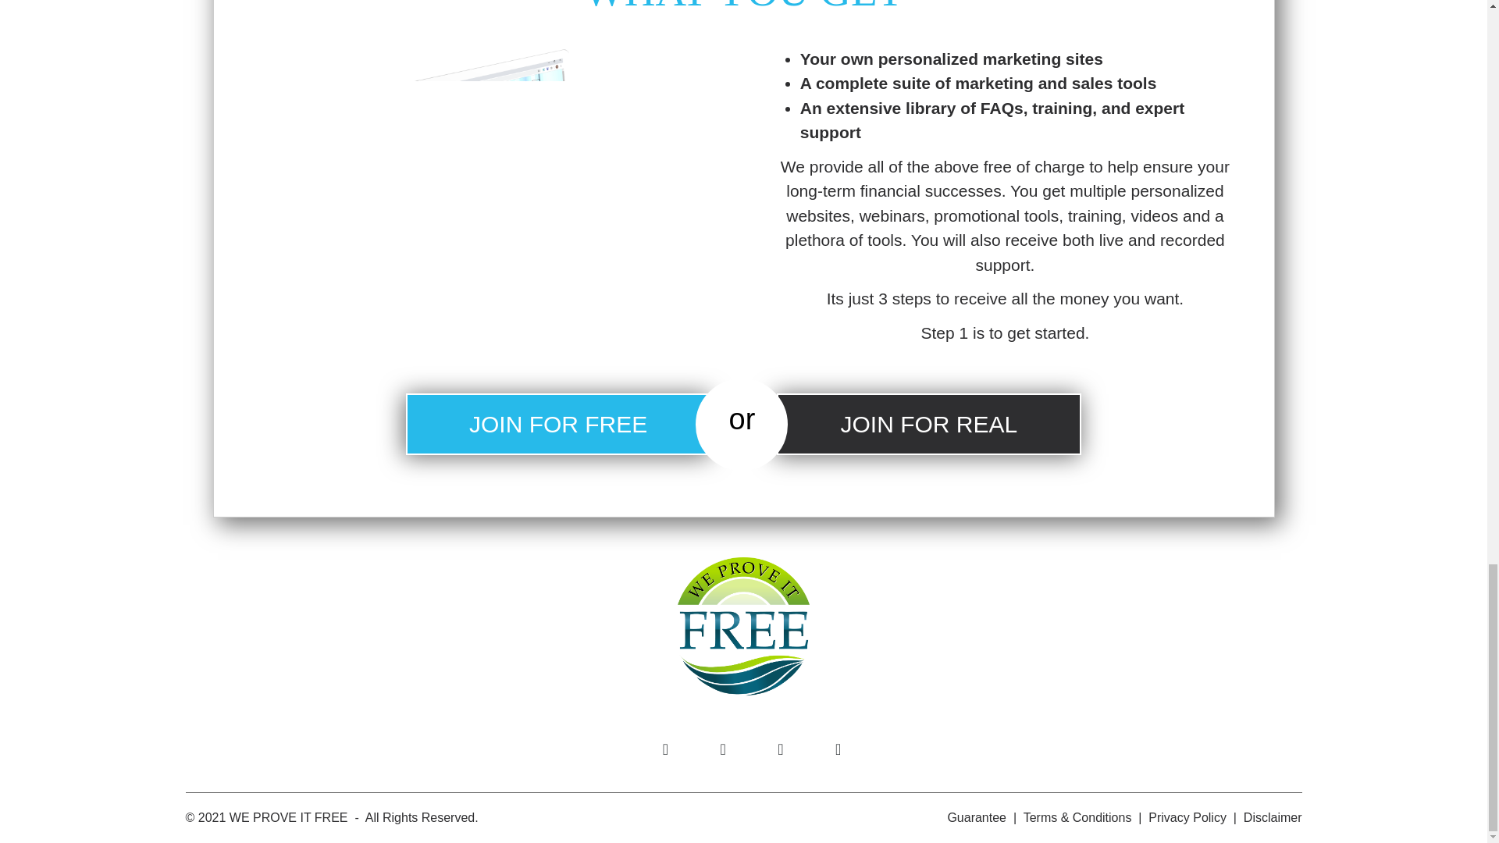 The image size is (1499, 843). I want to click on JOIN FOR FREE, so click(558, 425).